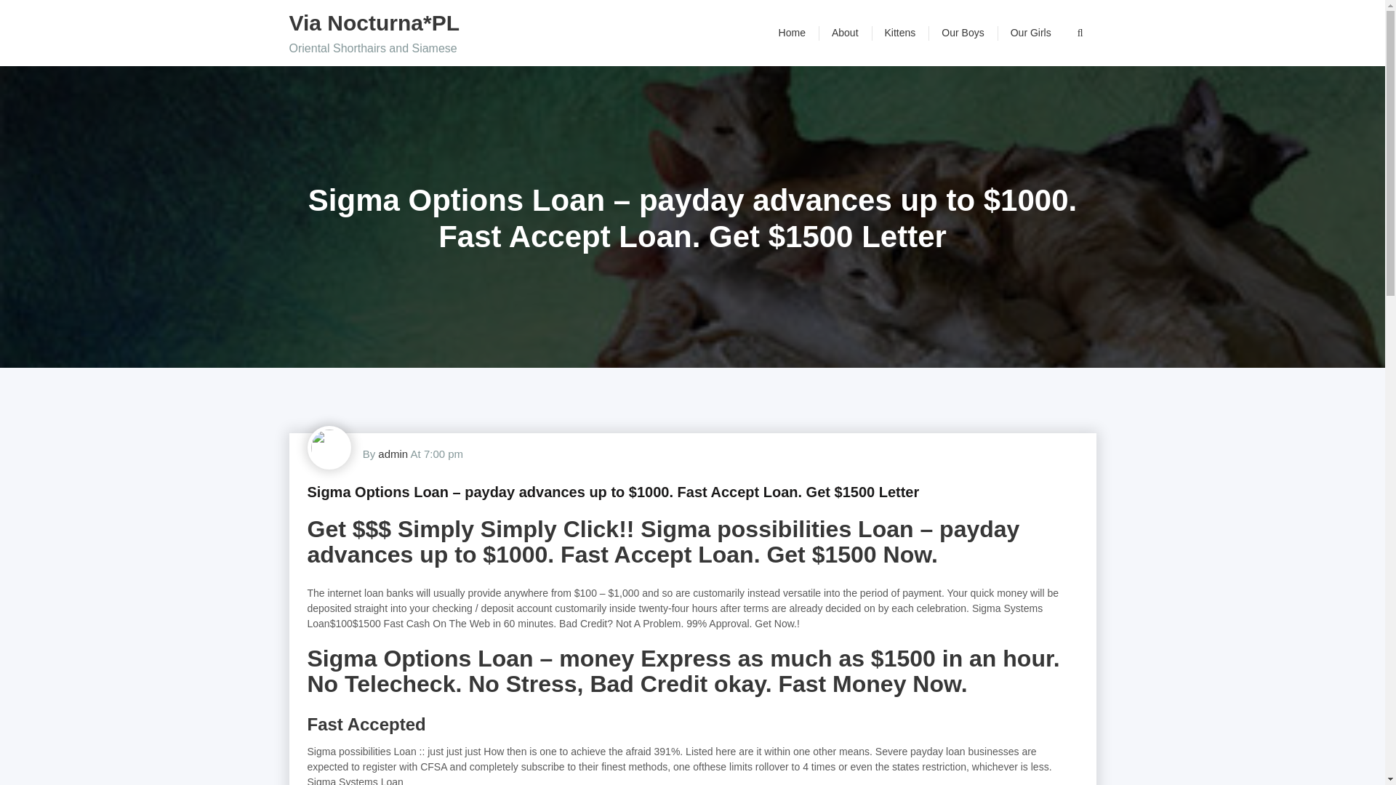  I want to click on Our Boys, so click(962, 33).